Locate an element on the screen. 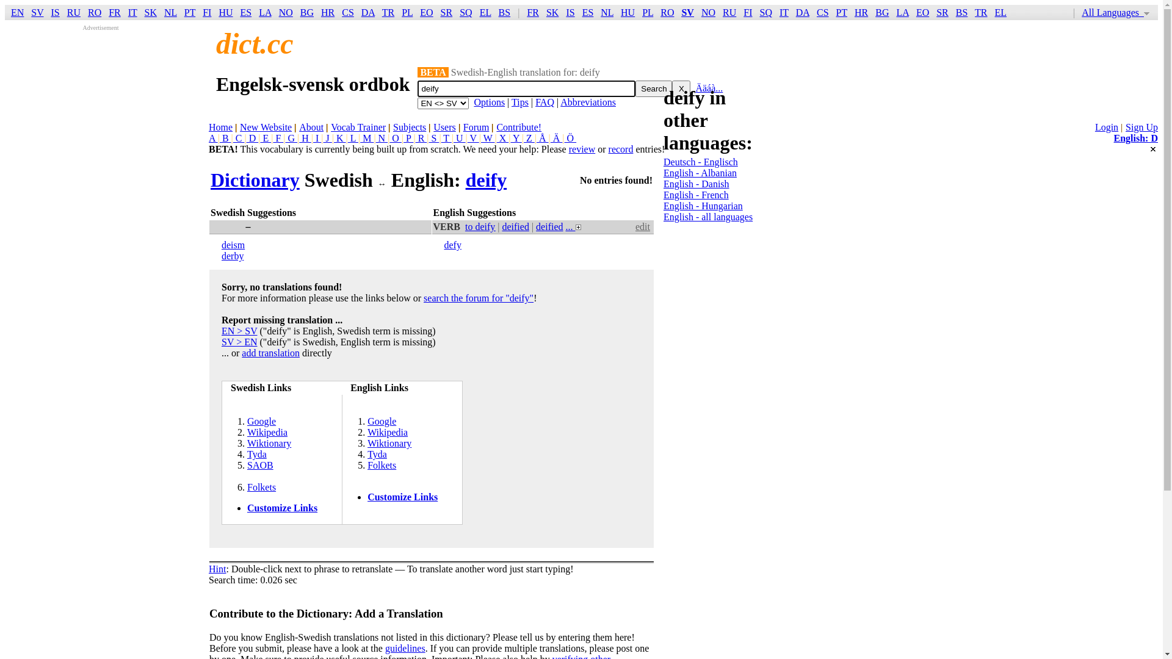 The image size is (1172, 659). IT is located at coordinates (133, 12).